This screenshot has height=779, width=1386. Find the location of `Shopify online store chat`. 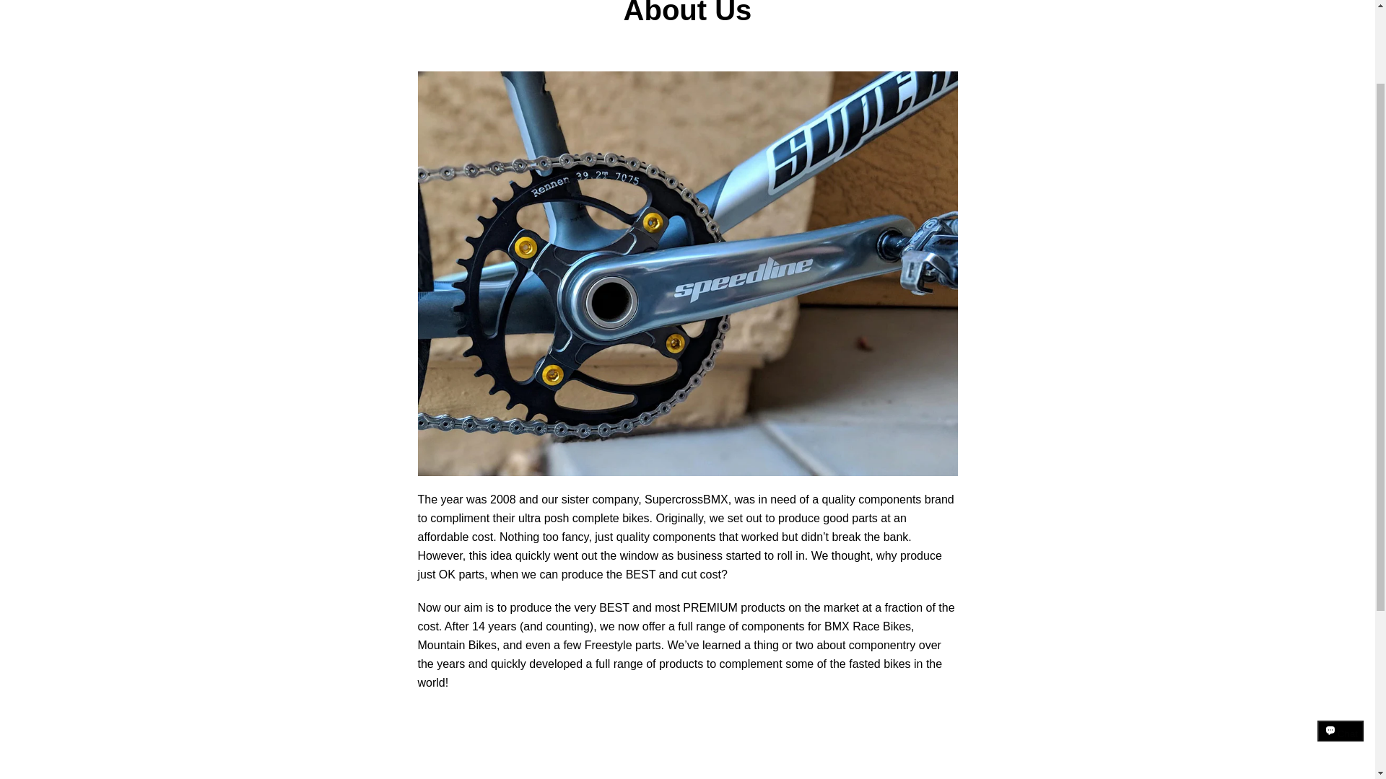

Shopify online store chat is located at coordinates (1341, 635).